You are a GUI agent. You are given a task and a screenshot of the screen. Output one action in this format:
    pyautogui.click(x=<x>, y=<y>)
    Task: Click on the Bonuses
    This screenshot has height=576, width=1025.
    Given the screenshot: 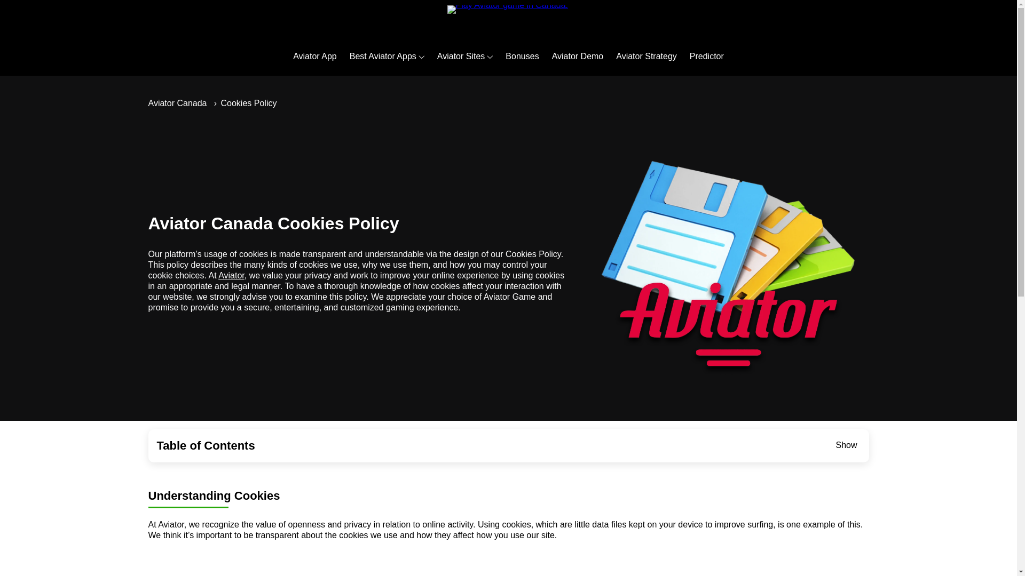 What is the action you would take?
    pyautogui.click(x=522, y=57)
    